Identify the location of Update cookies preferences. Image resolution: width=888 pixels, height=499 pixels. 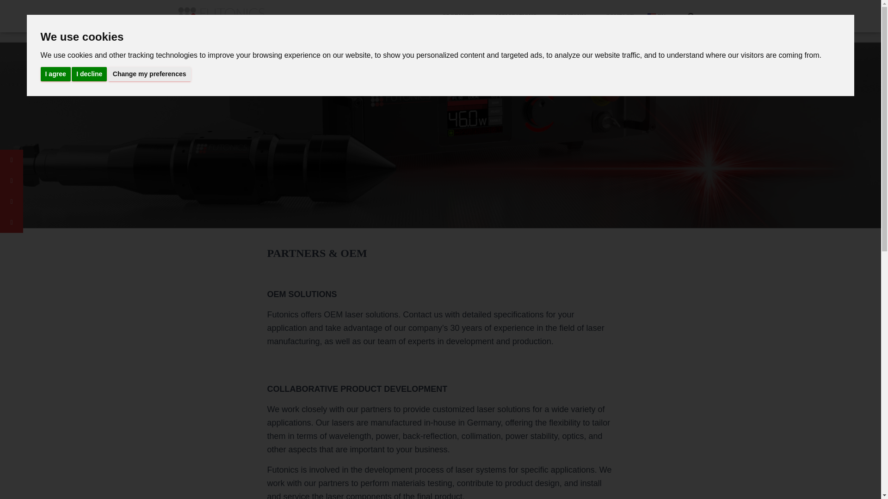
(40, 5).